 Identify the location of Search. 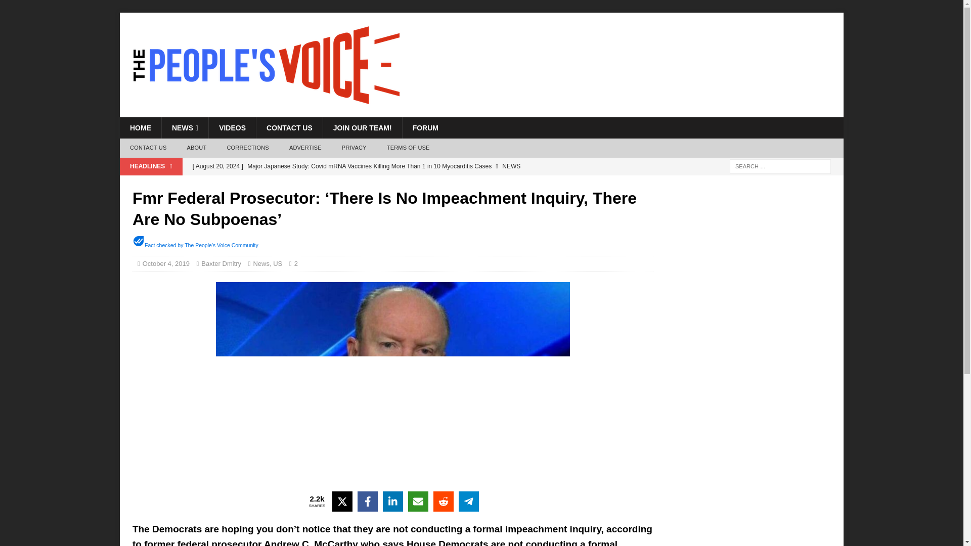
(37, 8).